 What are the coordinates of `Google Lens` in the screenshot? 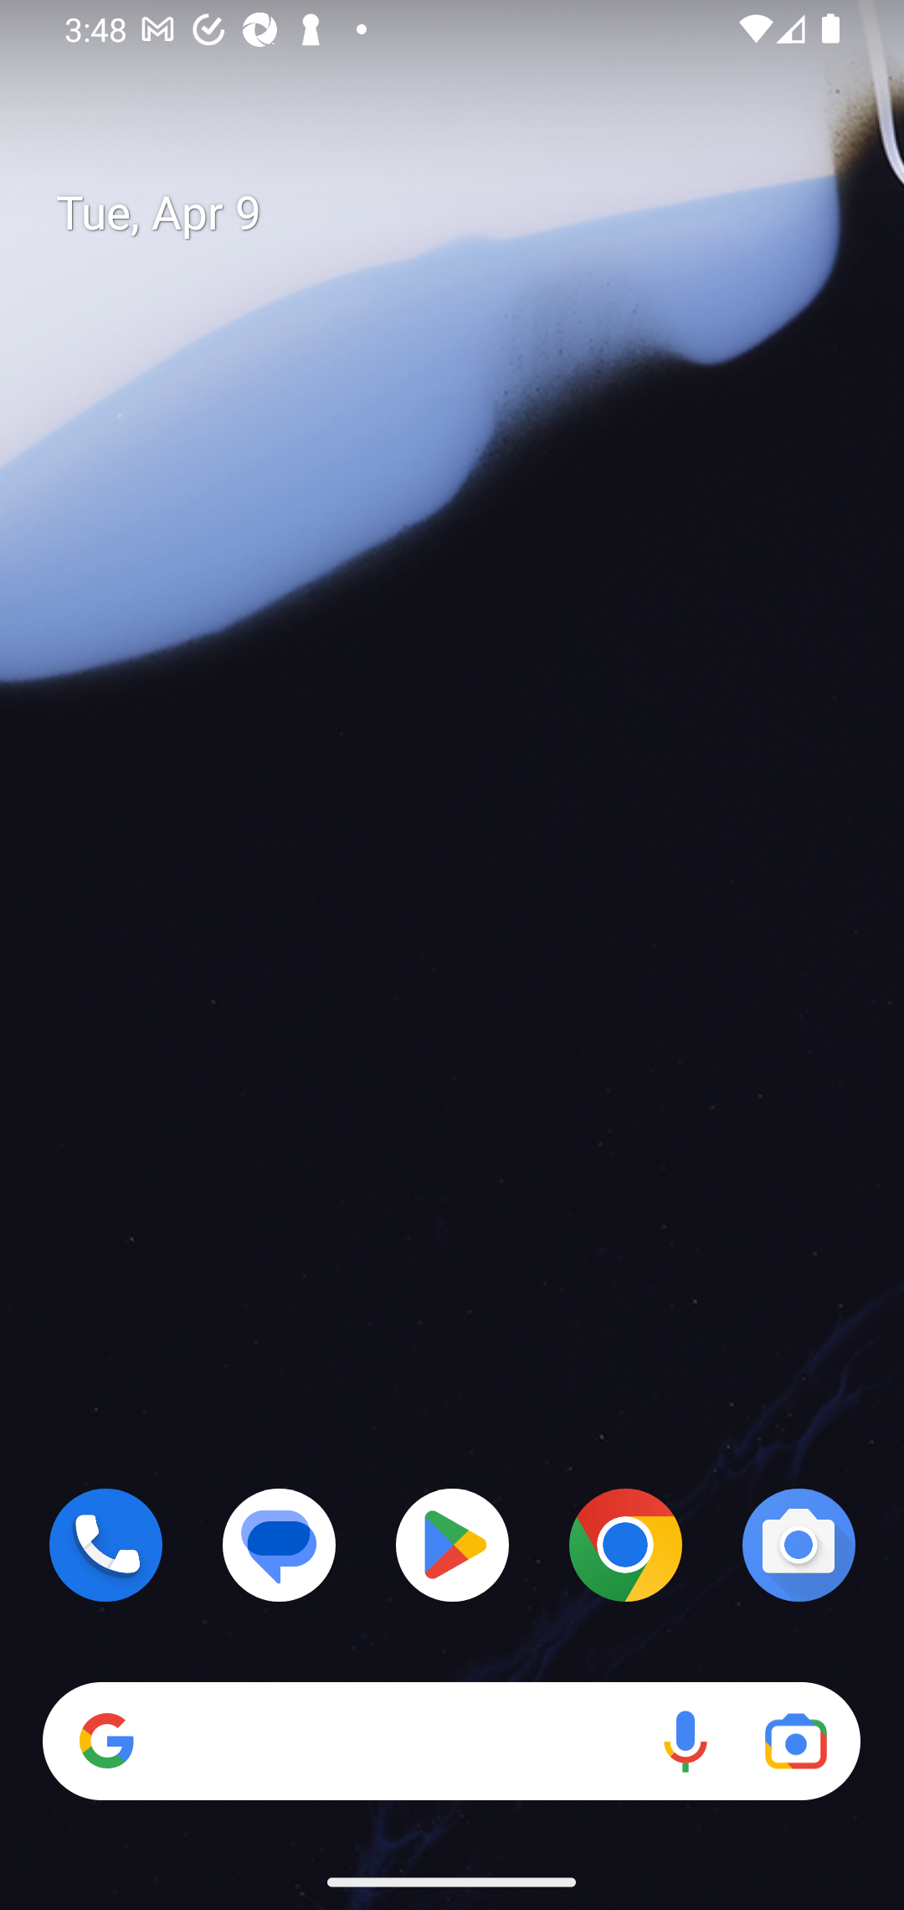 It's located at (795, 1742).